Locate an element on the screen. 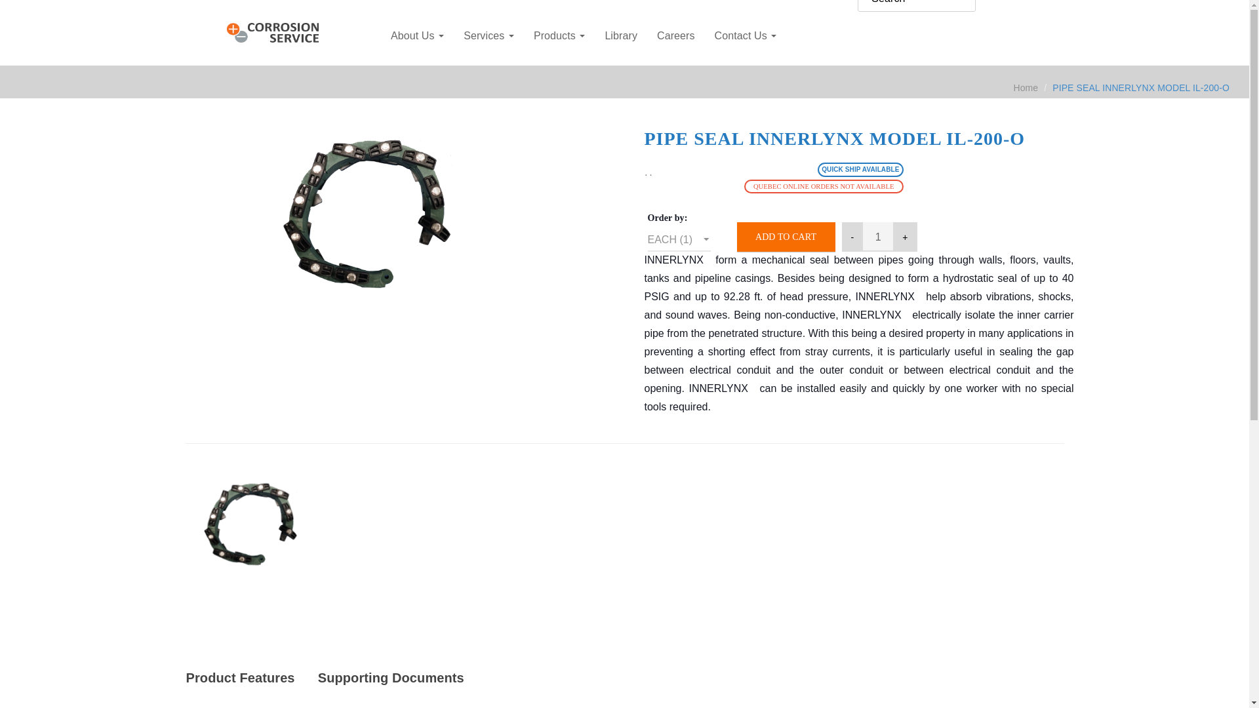  About Us is located at coordinates (417, 35).